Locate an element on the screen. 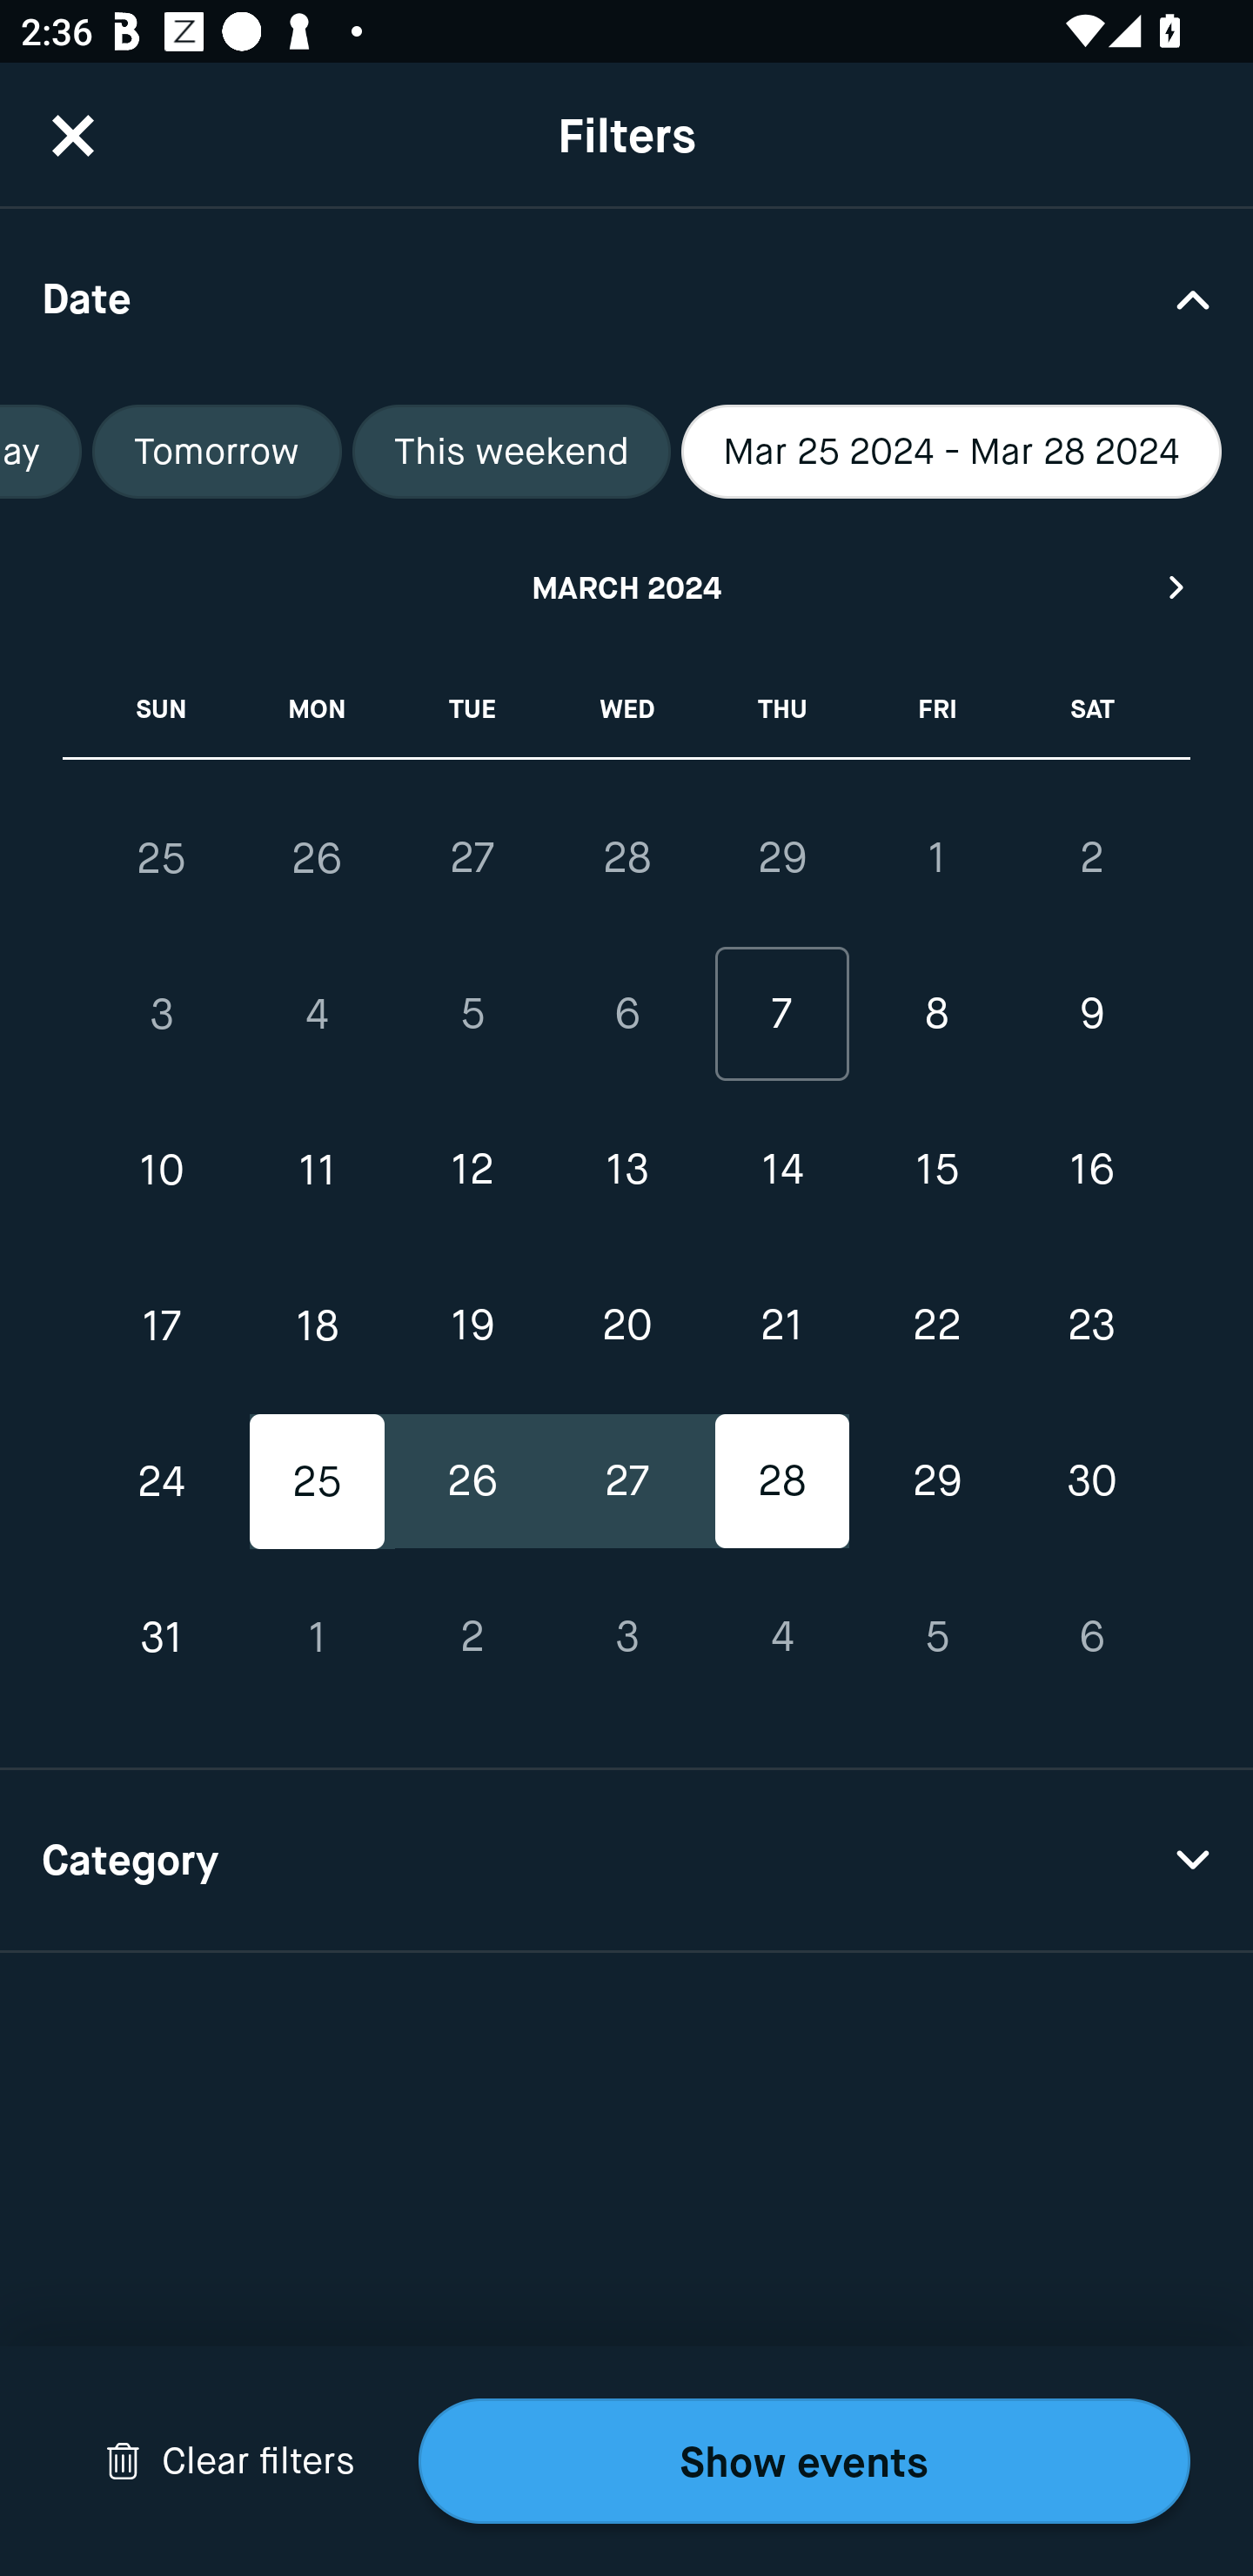 This screenshot has width=1253, height=2576. 5 is located at coordinates (472, 1015).